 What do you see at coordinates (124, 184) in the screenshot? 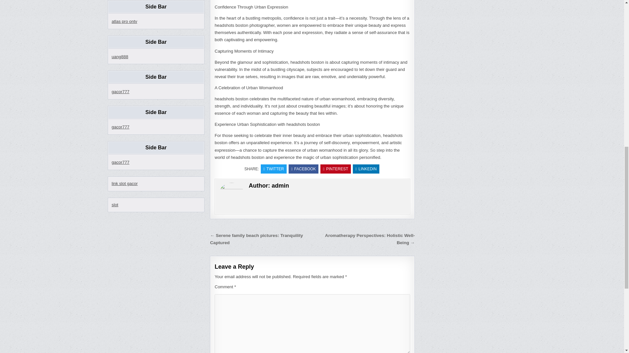
I see `link slot gacor` at bounding box center [124, 184].